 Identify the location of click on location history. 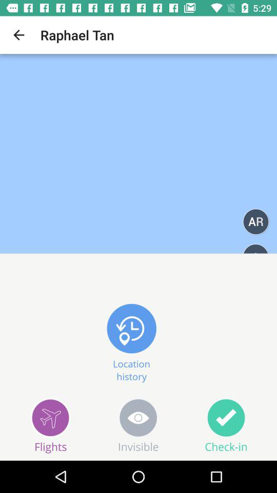
(131, 341).